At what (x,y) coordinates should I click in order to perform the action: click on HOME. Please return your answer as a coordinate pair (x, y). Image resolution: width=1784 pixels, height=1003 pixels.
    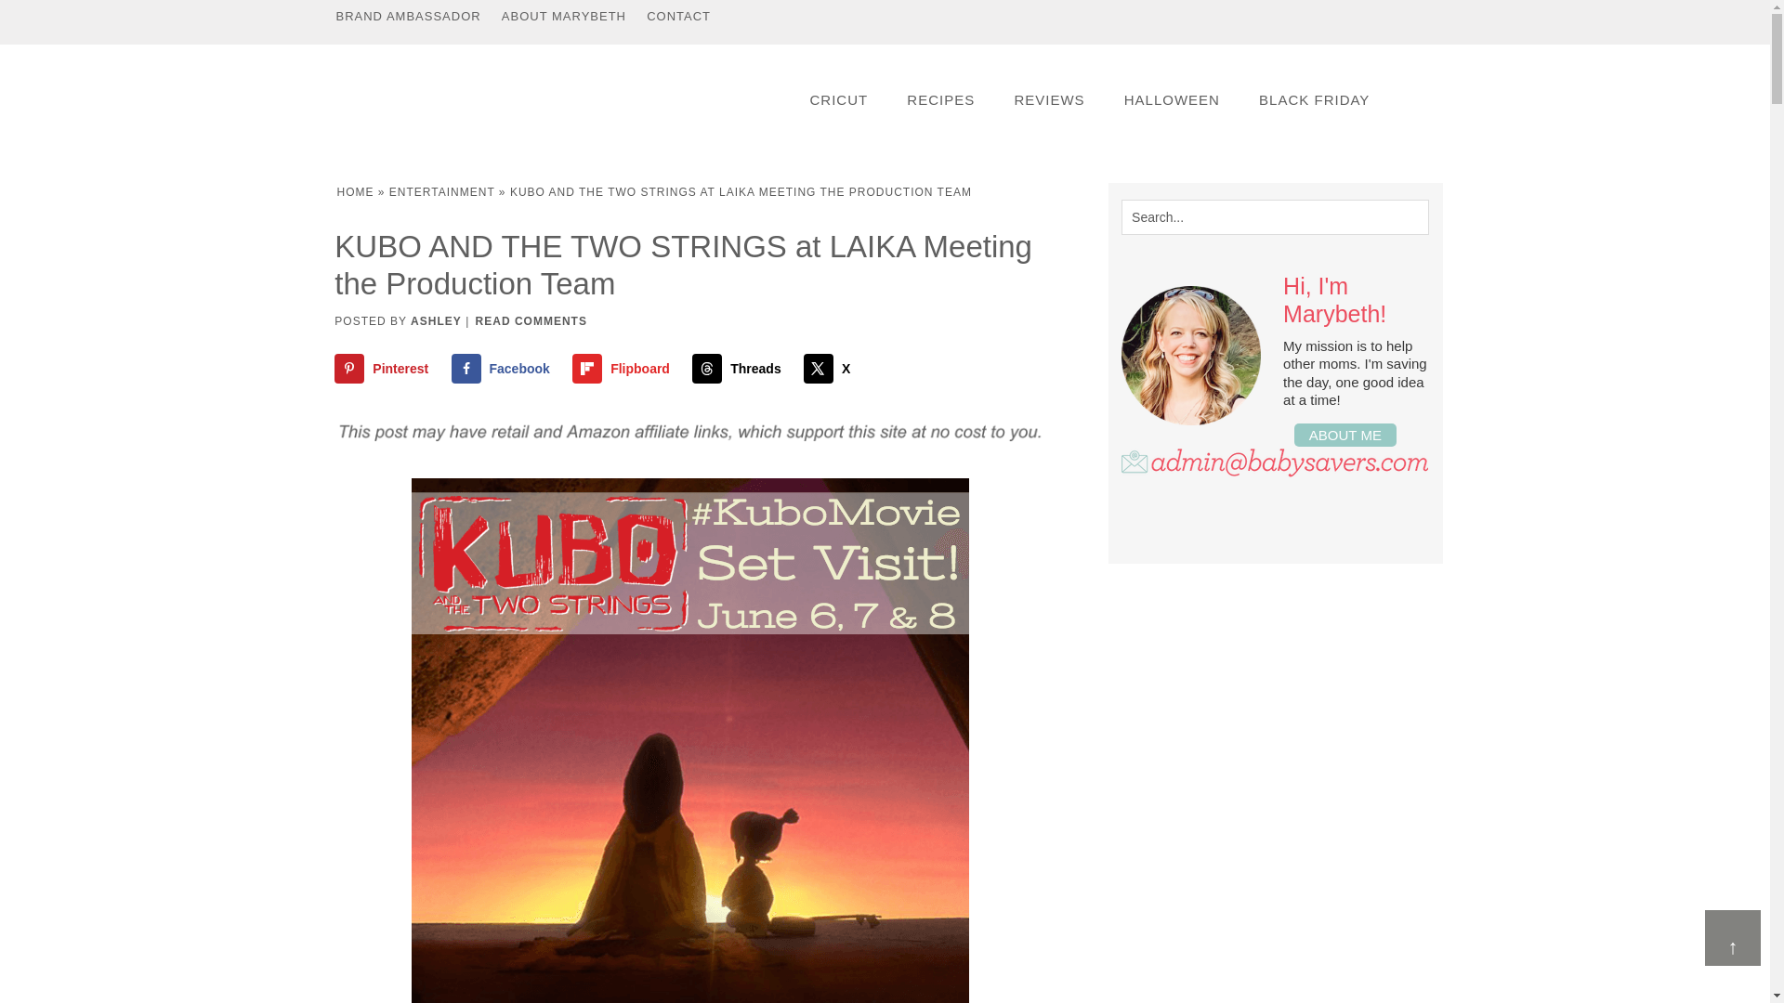
    Looking at the image, I should click on (355, 191).